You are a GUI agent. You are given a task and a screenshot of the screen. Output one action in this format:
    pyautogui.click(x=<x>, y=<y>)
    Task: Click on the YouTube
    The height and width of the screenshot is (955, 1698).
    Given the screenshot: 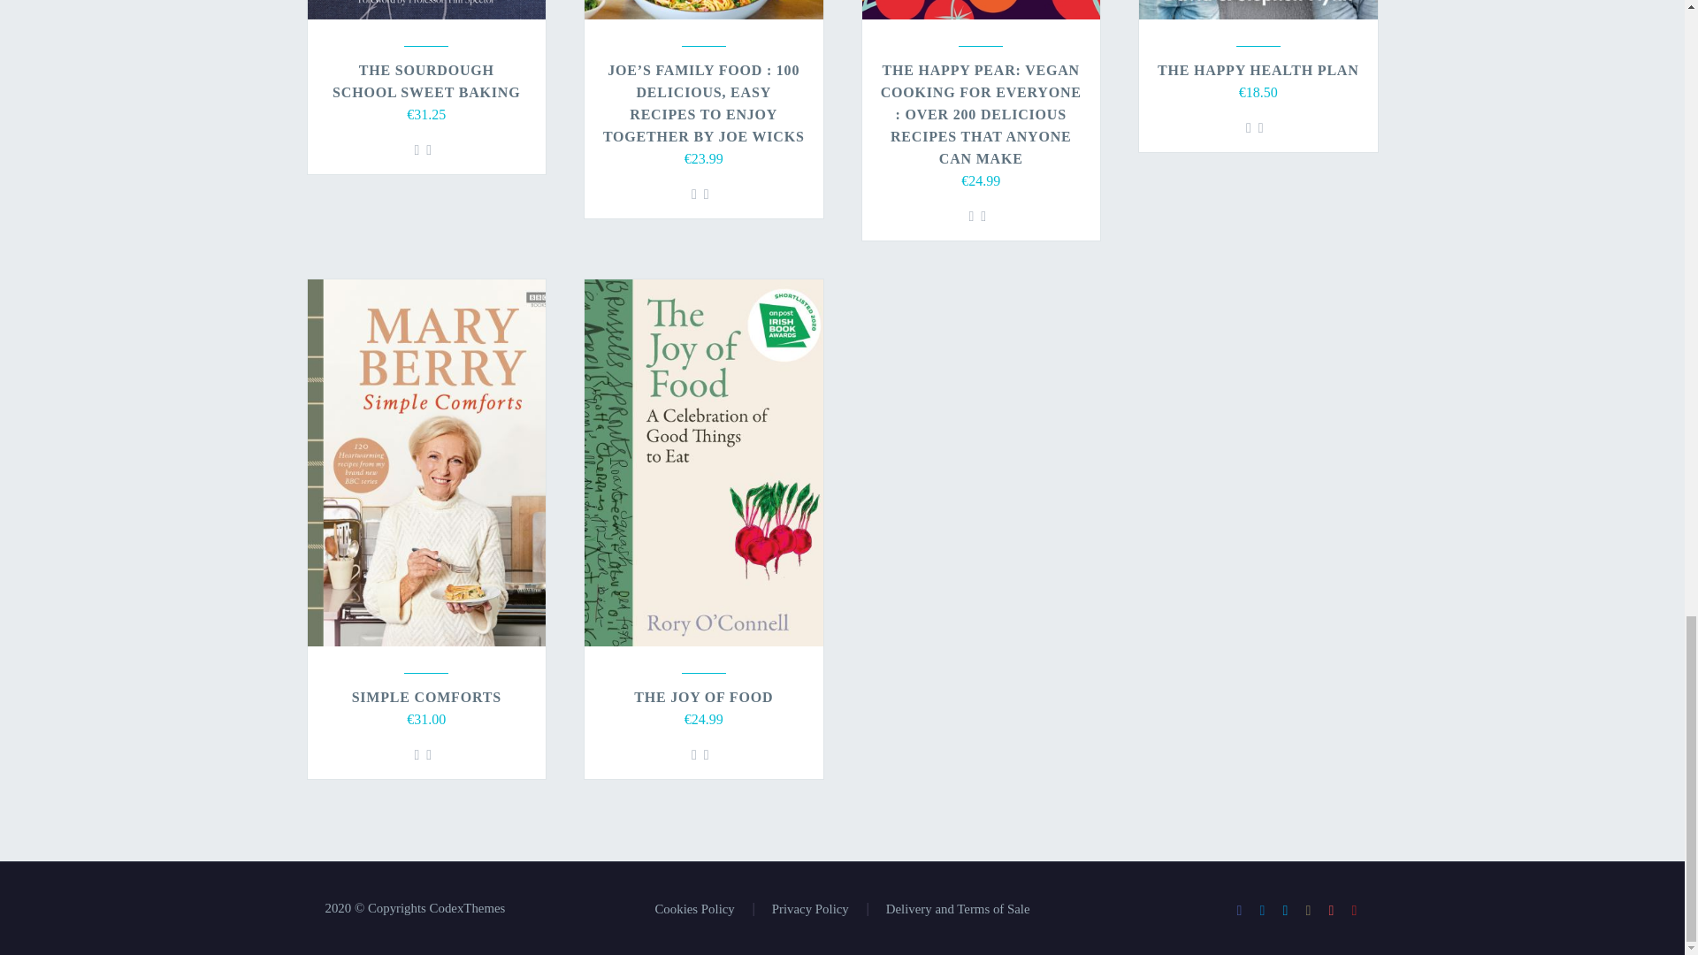 What is the action you would take?
    pyautogui.click(x=1355, y=910)
    